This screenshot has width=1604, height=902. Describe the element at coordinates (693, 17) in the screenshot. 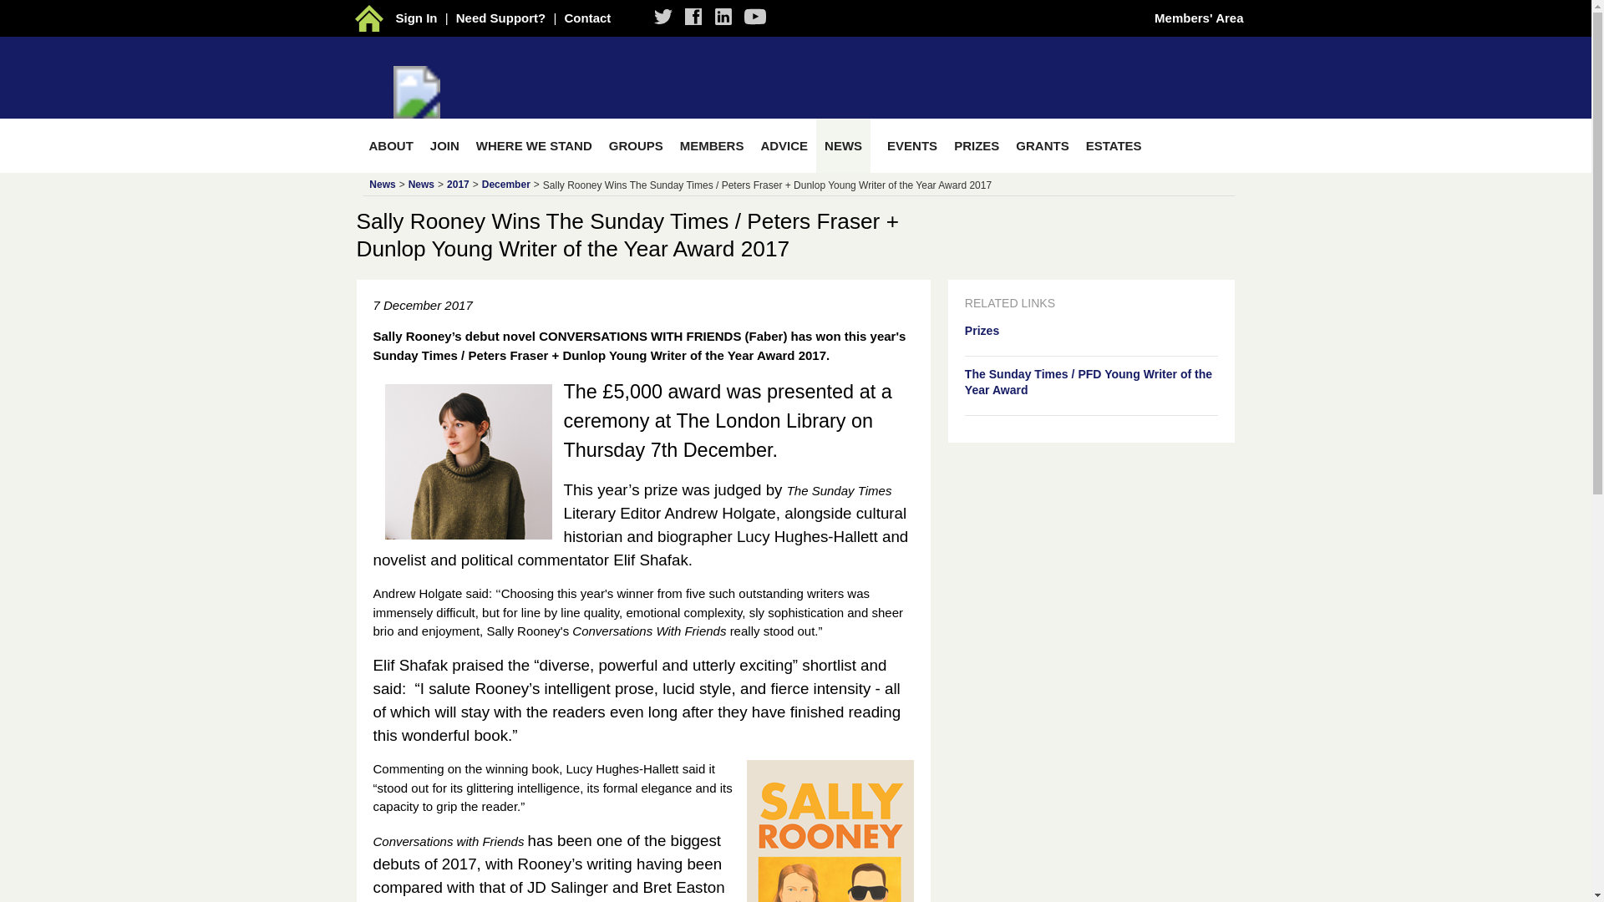

I see `Facebook` at that location.